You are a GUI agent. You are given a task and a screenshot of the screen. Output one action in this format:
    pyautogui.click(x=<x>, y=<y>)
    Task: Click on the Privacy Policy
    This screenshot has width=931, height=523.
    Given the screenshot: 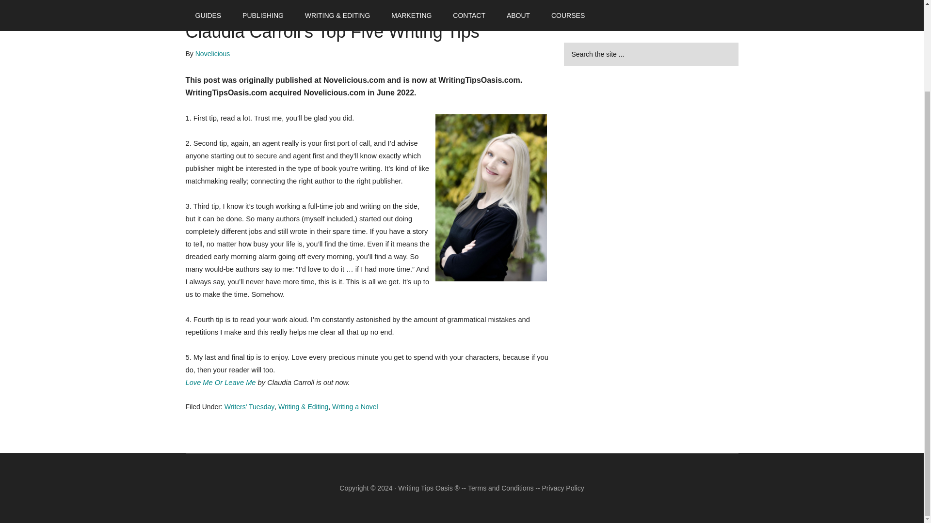 What is the action you would take?
    pyautogui.click(x=563, y=488)
    